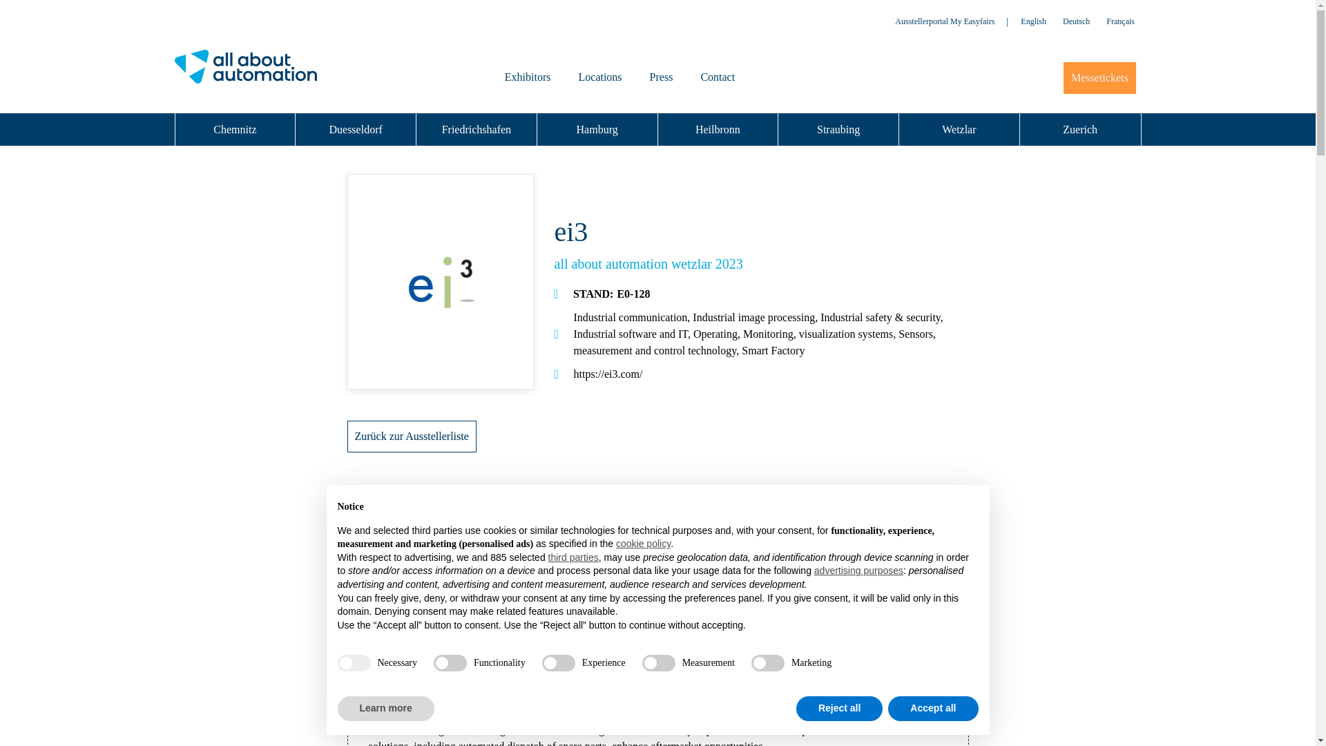 The width and height of the screenshot is (1326, 746). I want to click on Ausstellerportal My Easyfairs, so click(945, 21).